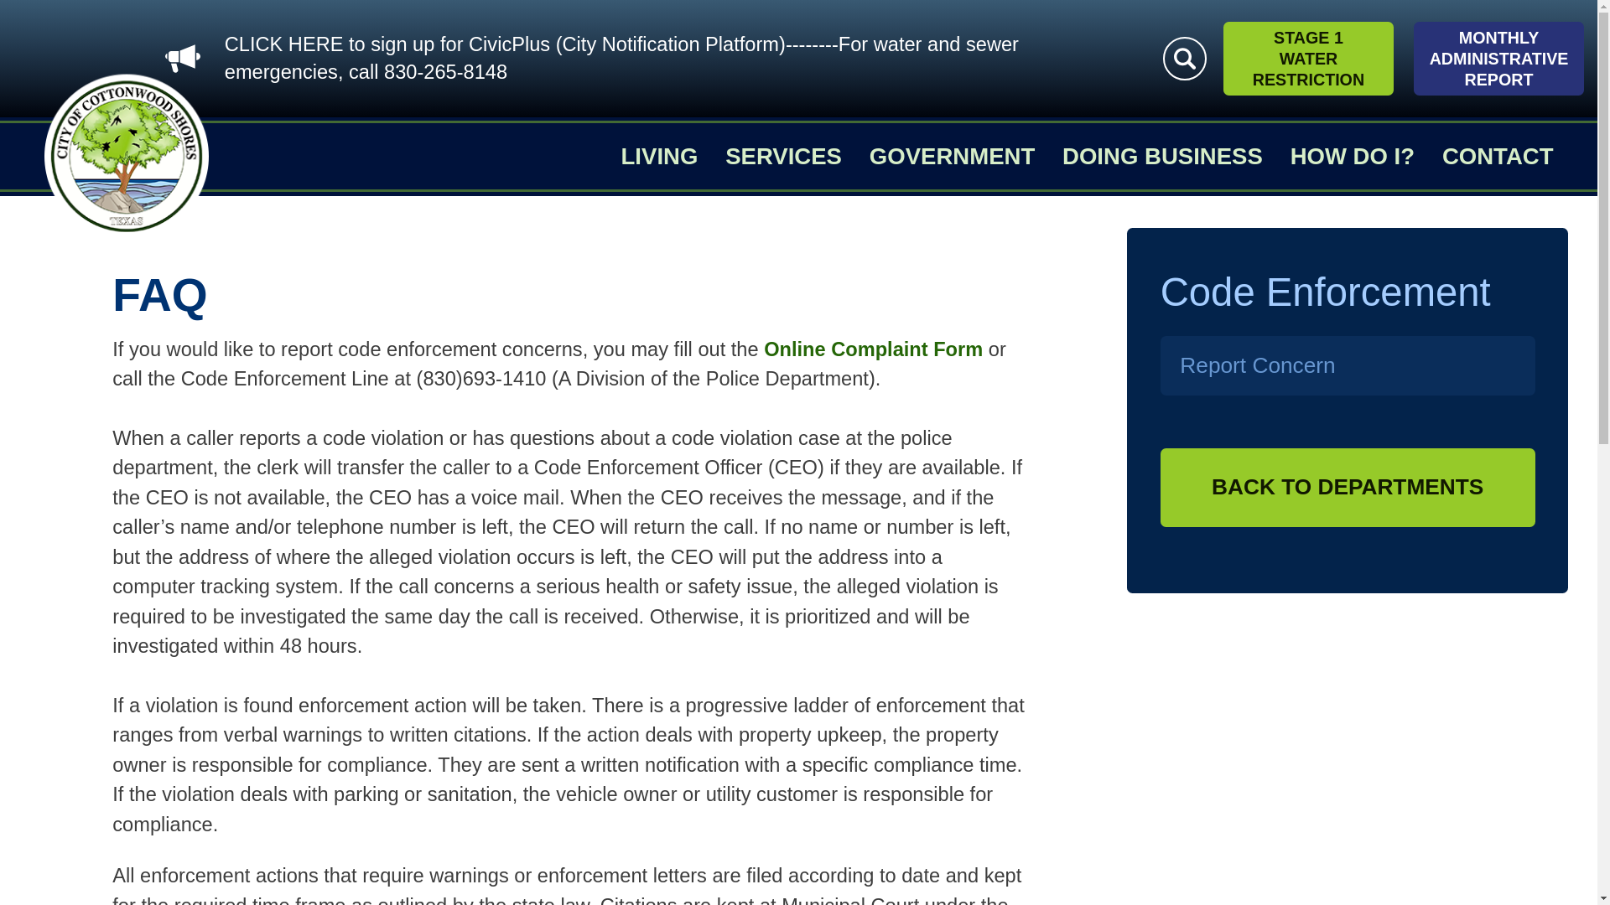 This screenshot has width=1610, height=905. I want to click on SERVICES, so click(783, 156).